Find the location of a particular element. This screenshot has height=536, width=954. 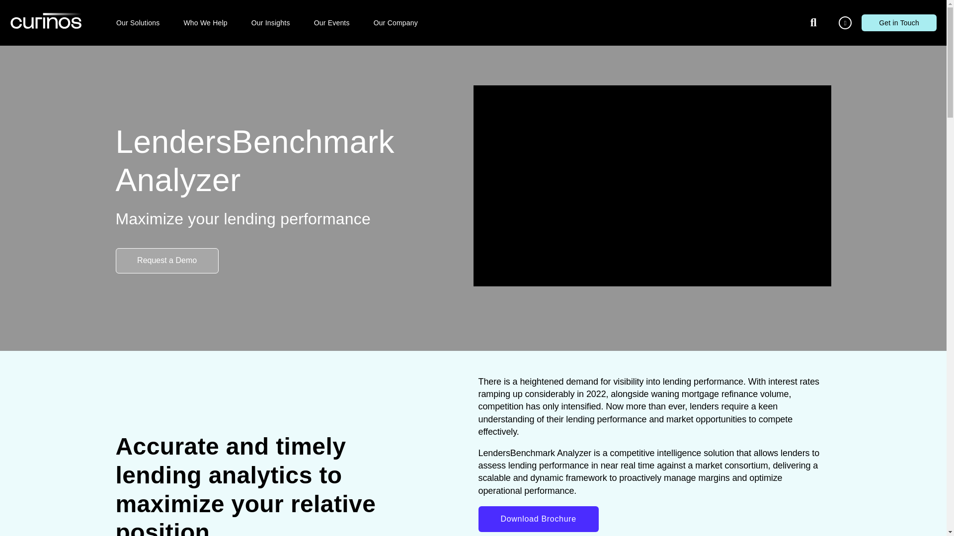

Download Brochure is located at coordinates (538, 519).